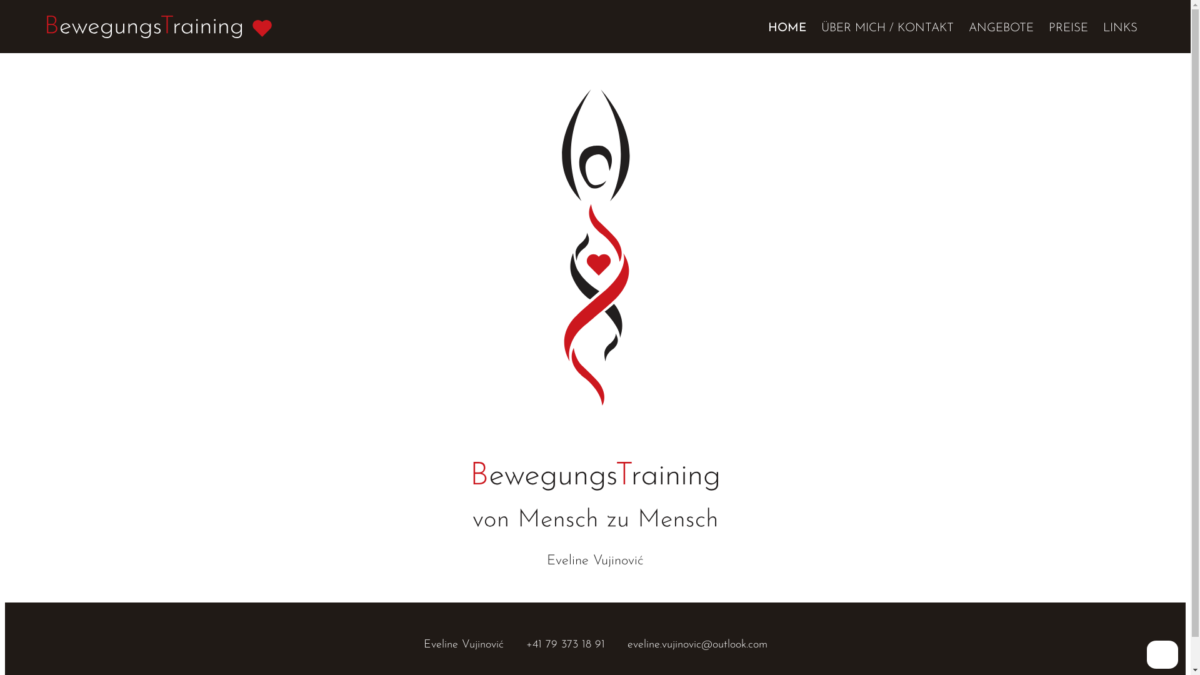 The height and width of the screenshot is (675, 1200). What do you see at coordinates (566, 645) in the screenshot?
I see `+41 79 373 18 91` at bounding box center [566, 645].